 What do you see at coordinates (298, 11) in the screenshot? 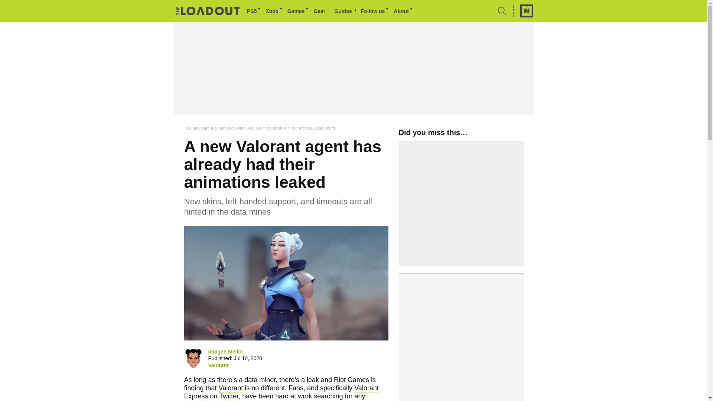
I see `Games` at bounding box center [298, 11].